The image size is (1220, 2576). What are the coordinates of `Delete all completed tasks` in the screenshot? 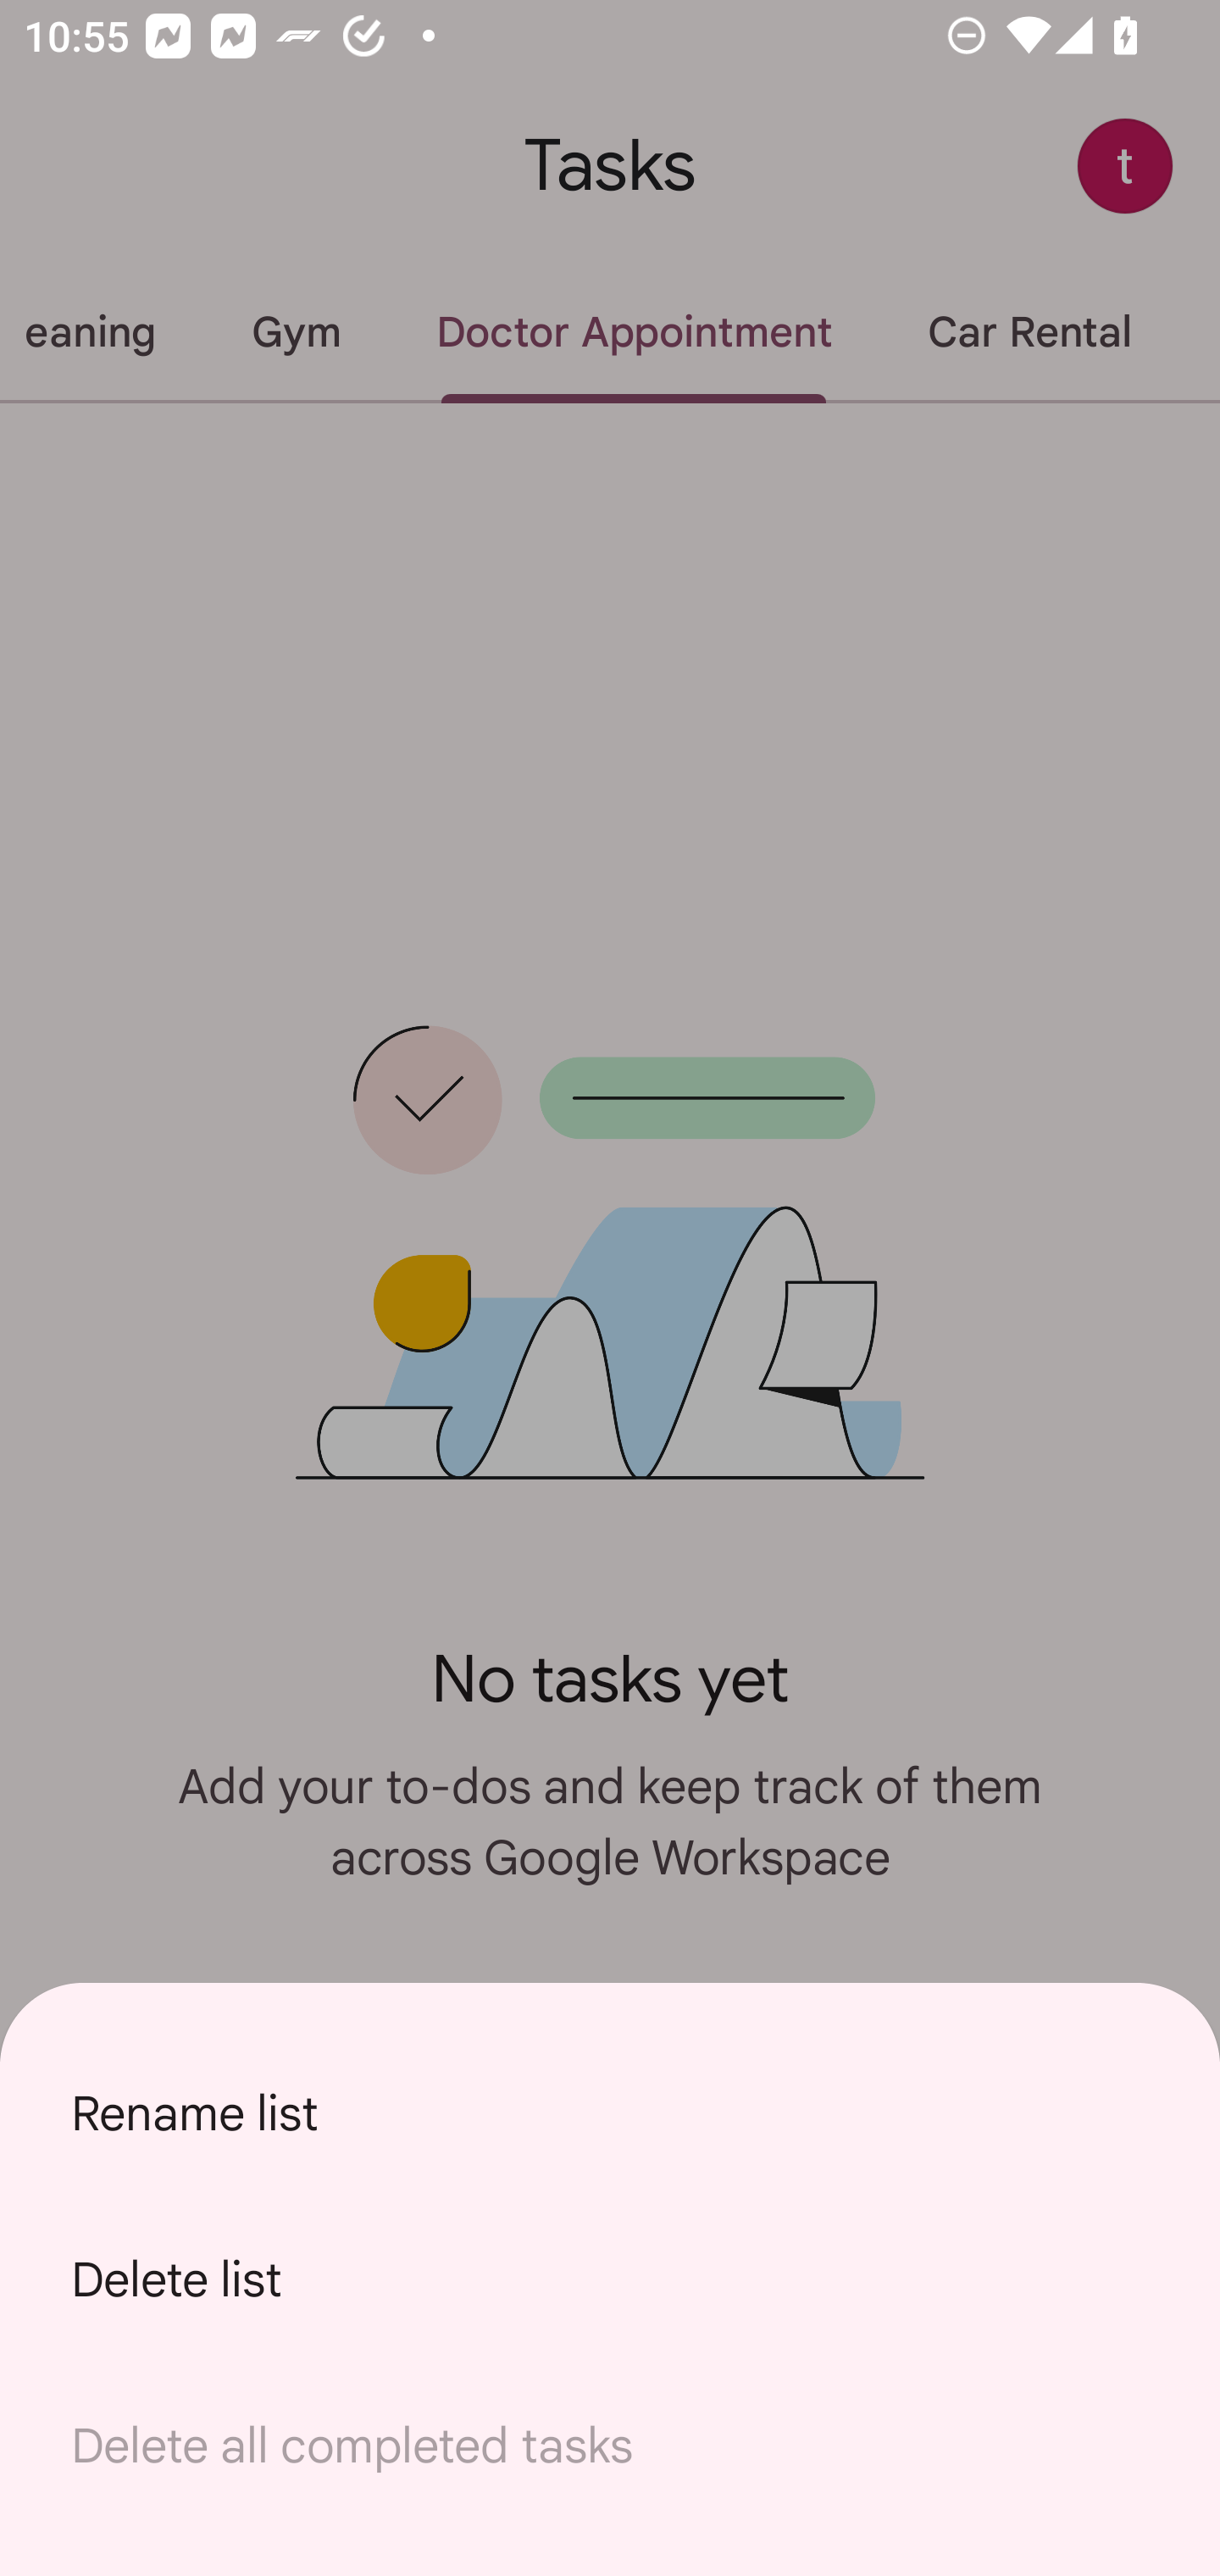 It's located at (610, 2446).